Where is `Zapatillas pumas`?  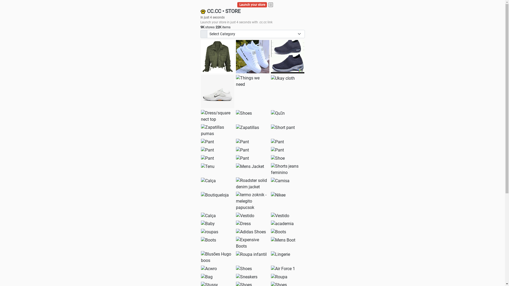
Zapatillas pumas is located at coordinates (218, 131).